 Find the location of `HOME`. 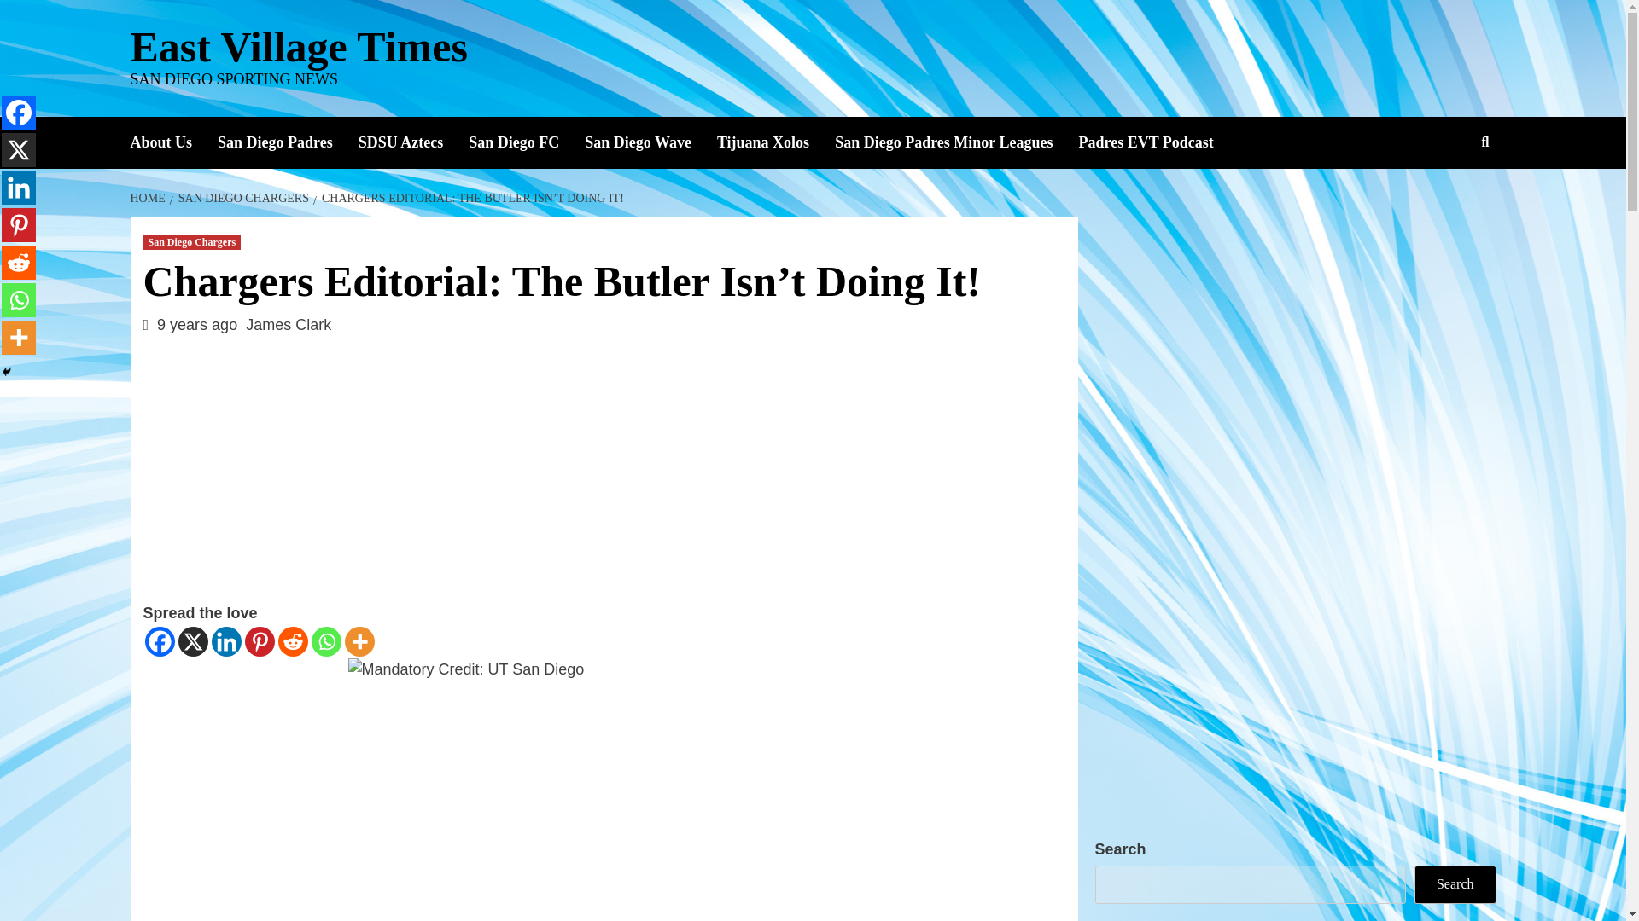

HOME is located at coordinates (149, 198).